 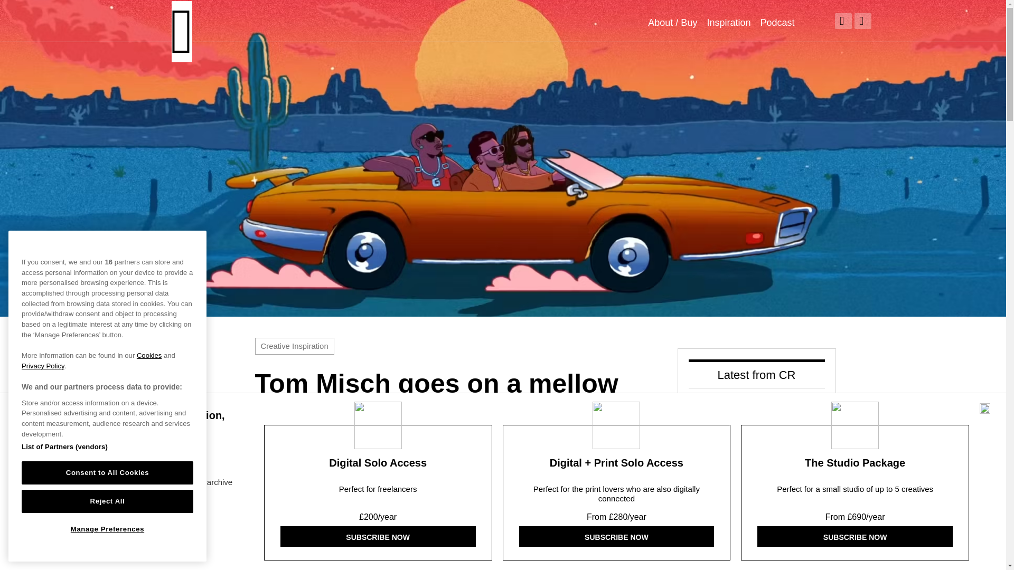 I want to click on Podcast, so click(x=776, y=22).